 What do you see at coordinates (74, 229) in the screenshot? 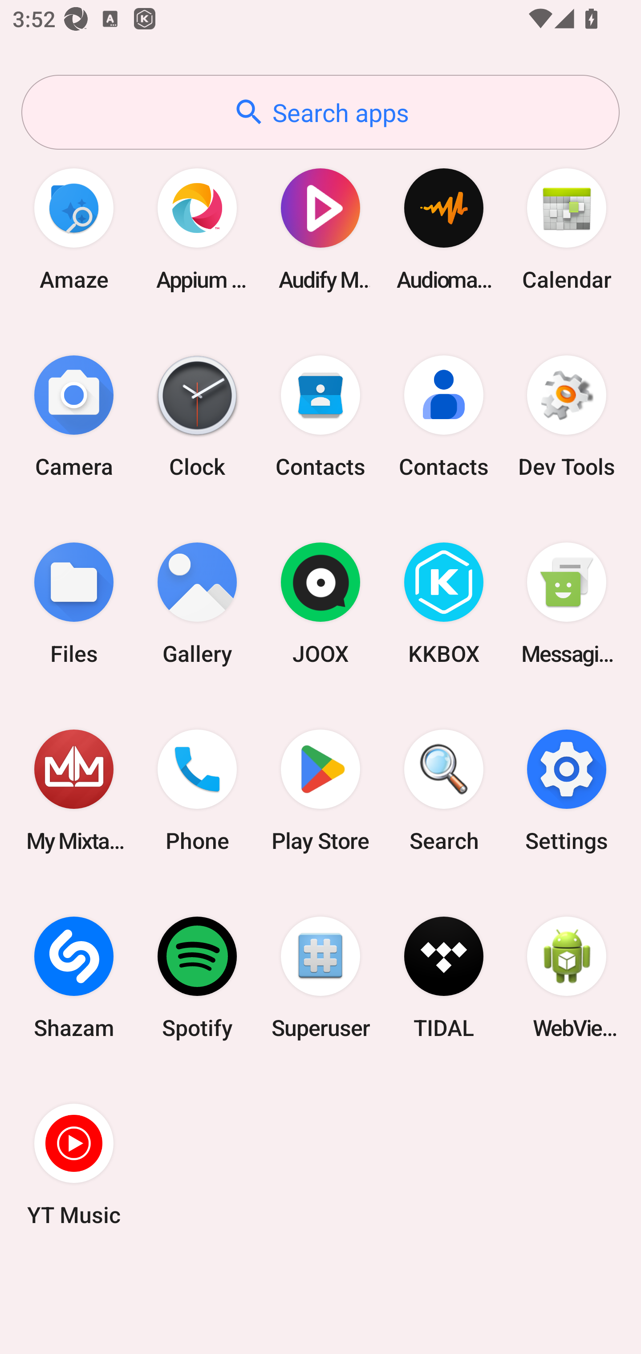
I see `Amaze` at bounding box center [74, 229].